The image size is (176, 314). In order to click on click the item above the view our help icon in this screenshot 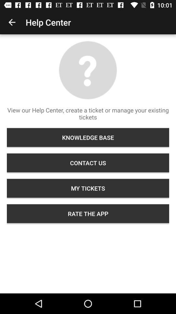, I will do `click(12, 22)`.